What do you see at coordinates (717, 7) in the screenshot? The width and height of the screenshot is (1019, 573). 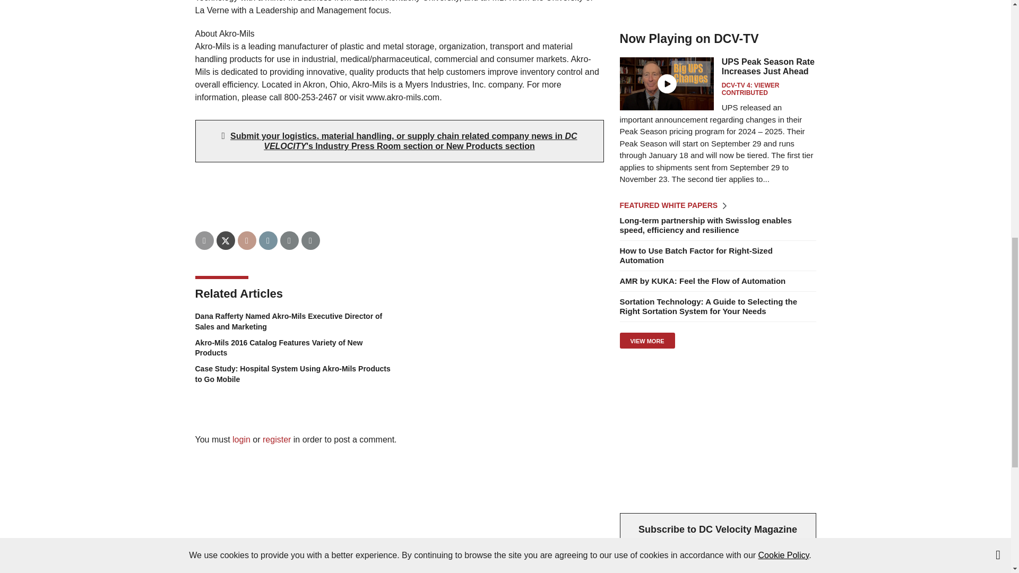 I see `3rd party ad content` at bounding box center [717, 7].